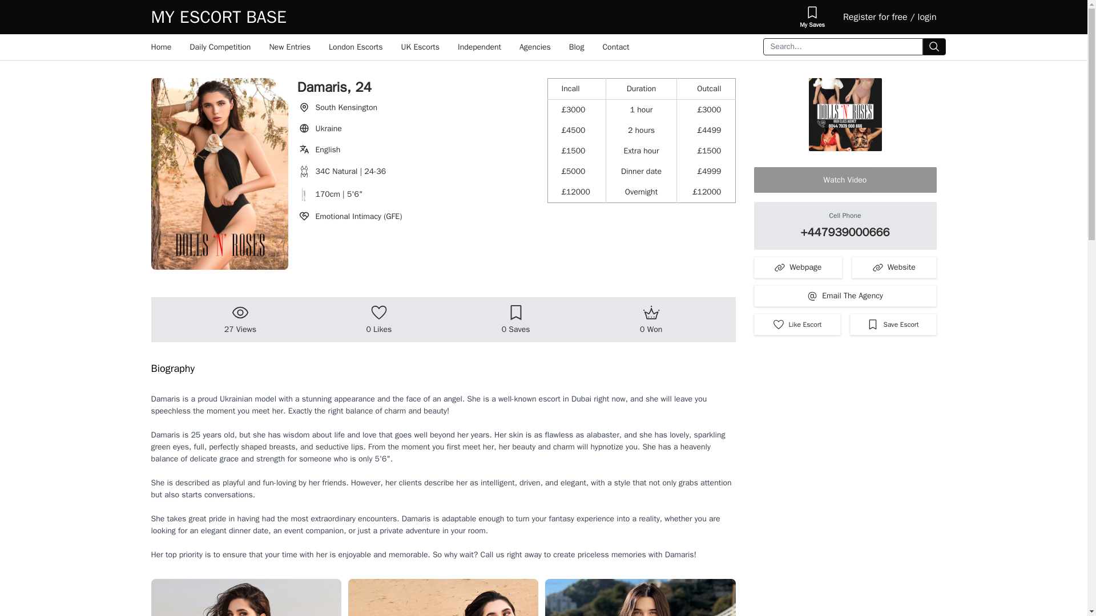 The width and height of the screenshot is (1096, 616). Describe the element at coordinates (220, 47) in the screenshot. I see `Daily Competition` at that location.